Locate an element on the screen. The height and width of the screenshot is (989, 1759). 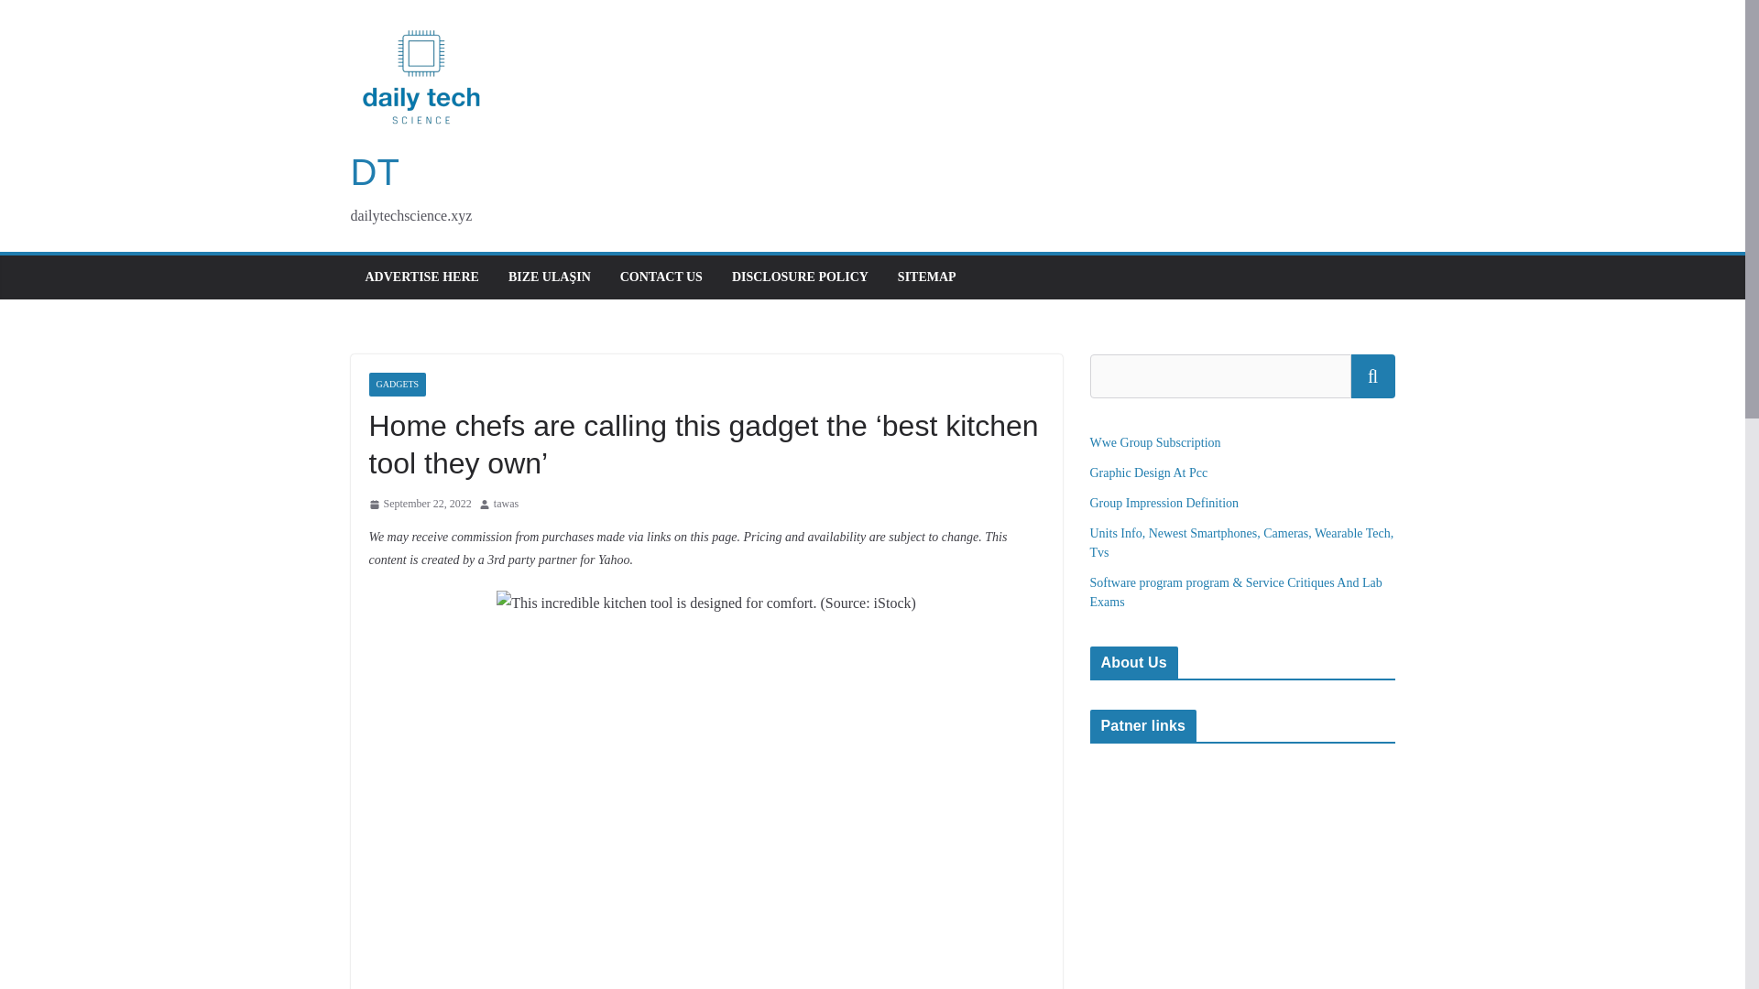
Group Impression Definition is located at coordinates (1165, 504).